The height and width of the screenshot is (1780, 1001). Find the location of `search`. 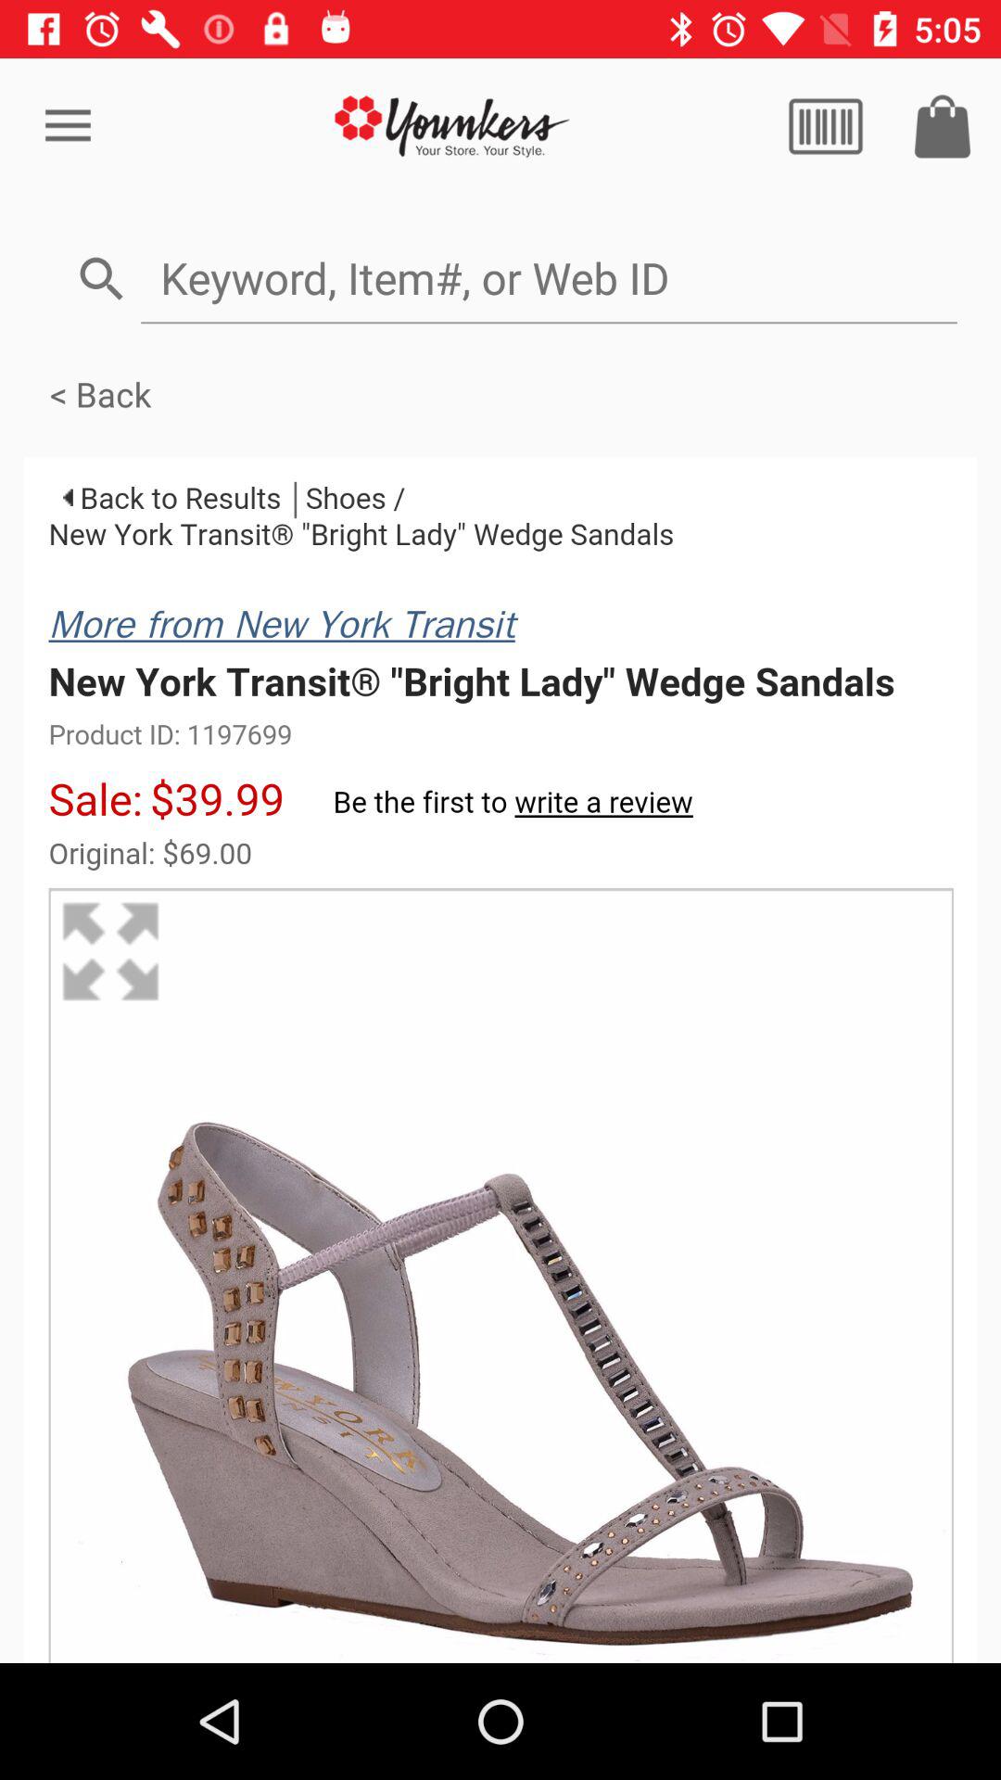

search is located at coordinates (826, 126).